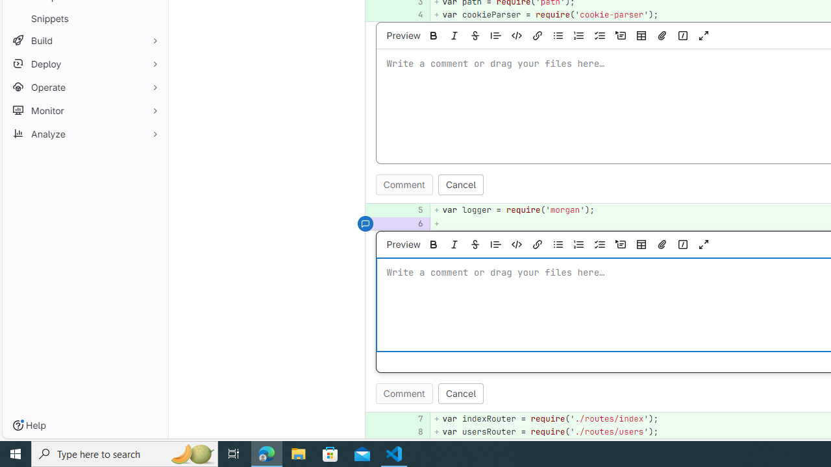 The width and height of the screenshot is (831, 467). What do you see at coordinates (621, 244) in the screenshot?
I see `Add a collapsible section` at bounding box center [621, 244].